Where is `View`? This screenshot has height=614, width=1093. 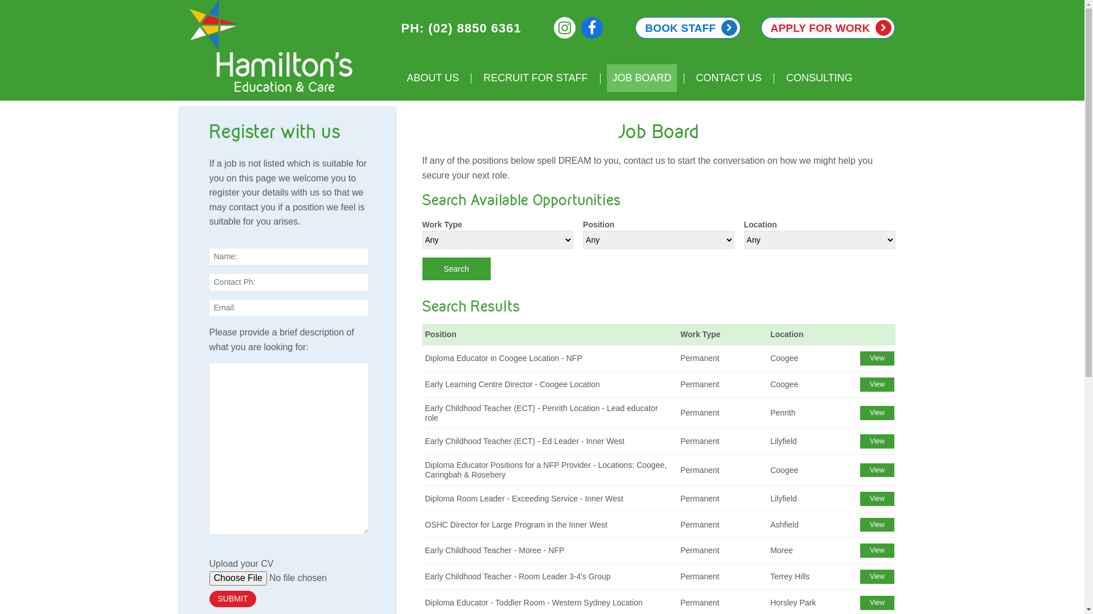 View is located at coordinates (877, 603).